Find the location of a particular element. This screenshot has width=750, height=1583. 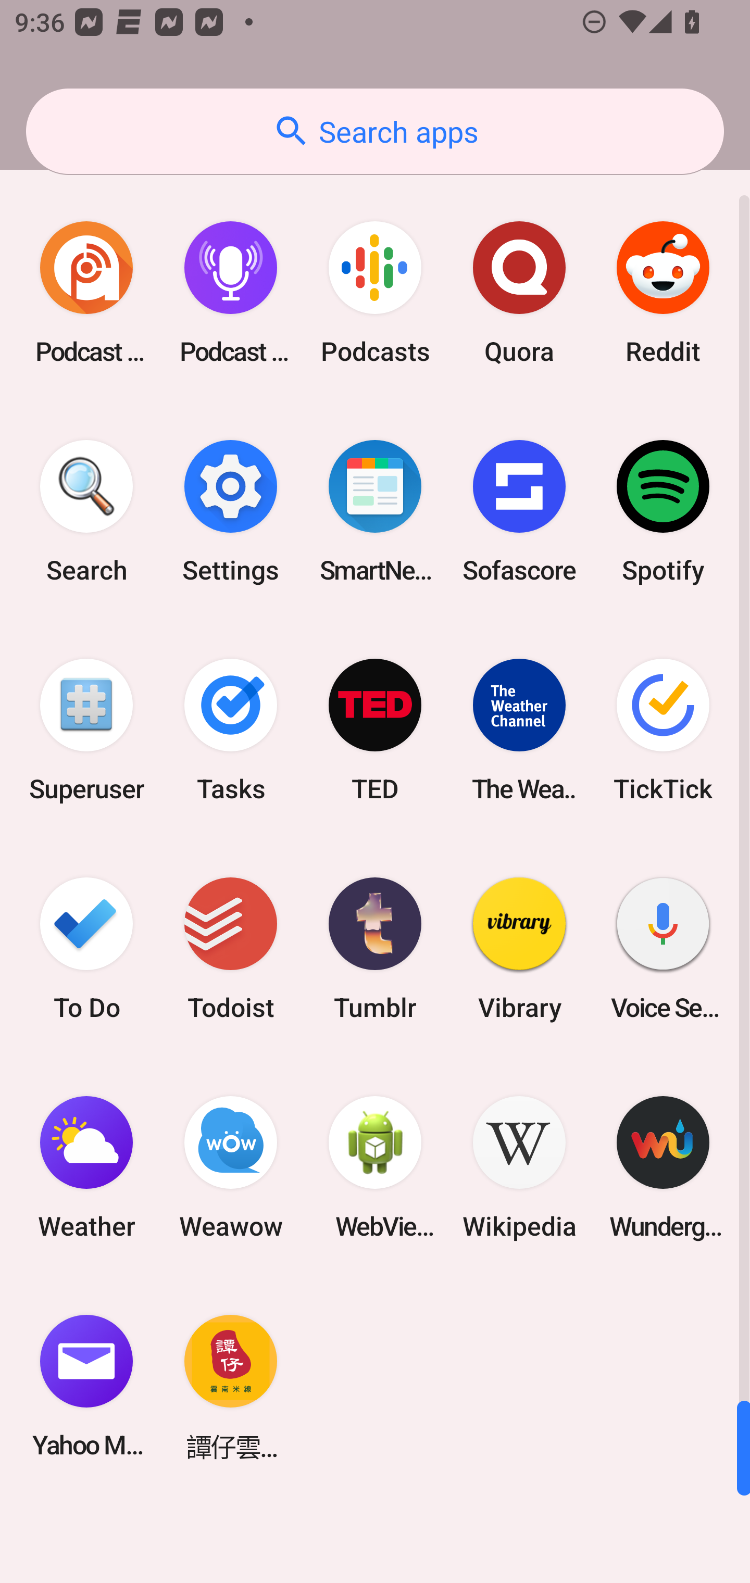

譚仔雲南米線 is located at coordinates (231, 1386).